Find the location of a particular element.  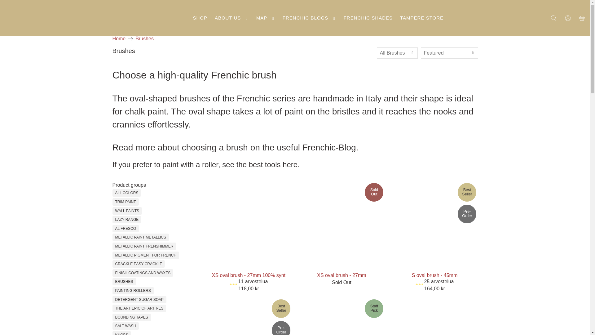

Frenchic Finland is located at coordinates (119, 38).